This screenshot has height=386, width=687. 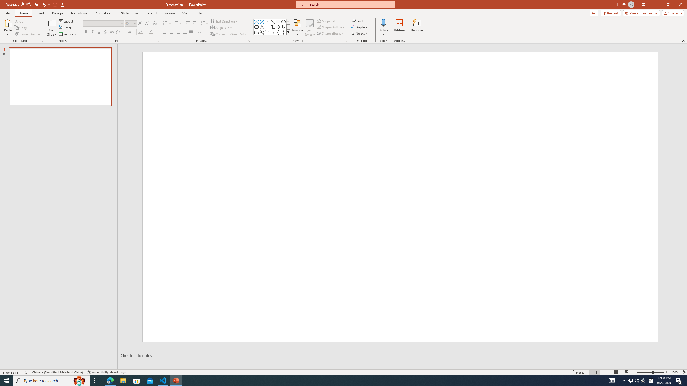 What do you see at coordinates (107, 372) in the screenshot?
I see `Accessibility Checker Accessibility: Good to go` at bounding box center [107, 372].